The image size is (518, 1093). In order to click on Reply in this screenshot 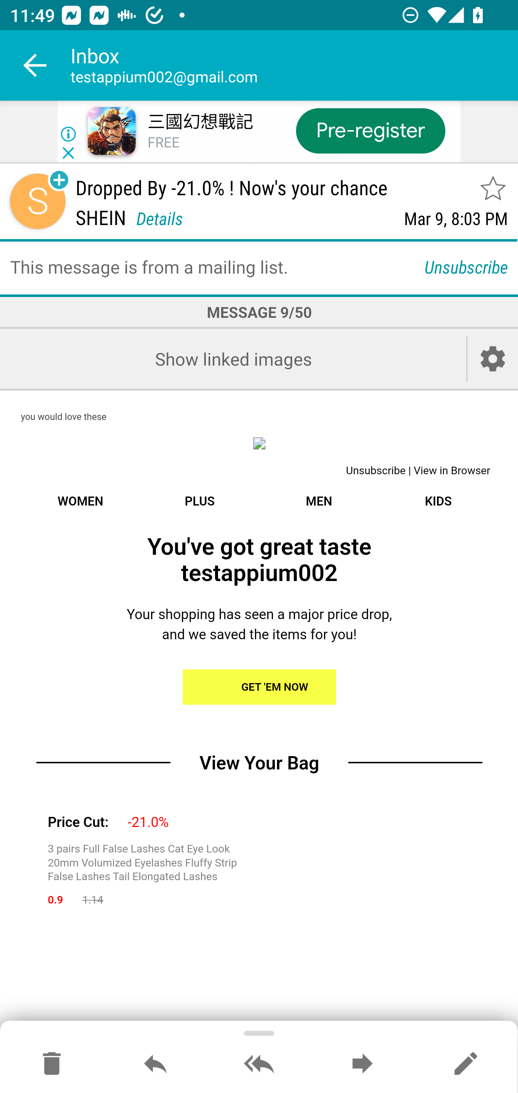, I will do `click(155, 1064)`.